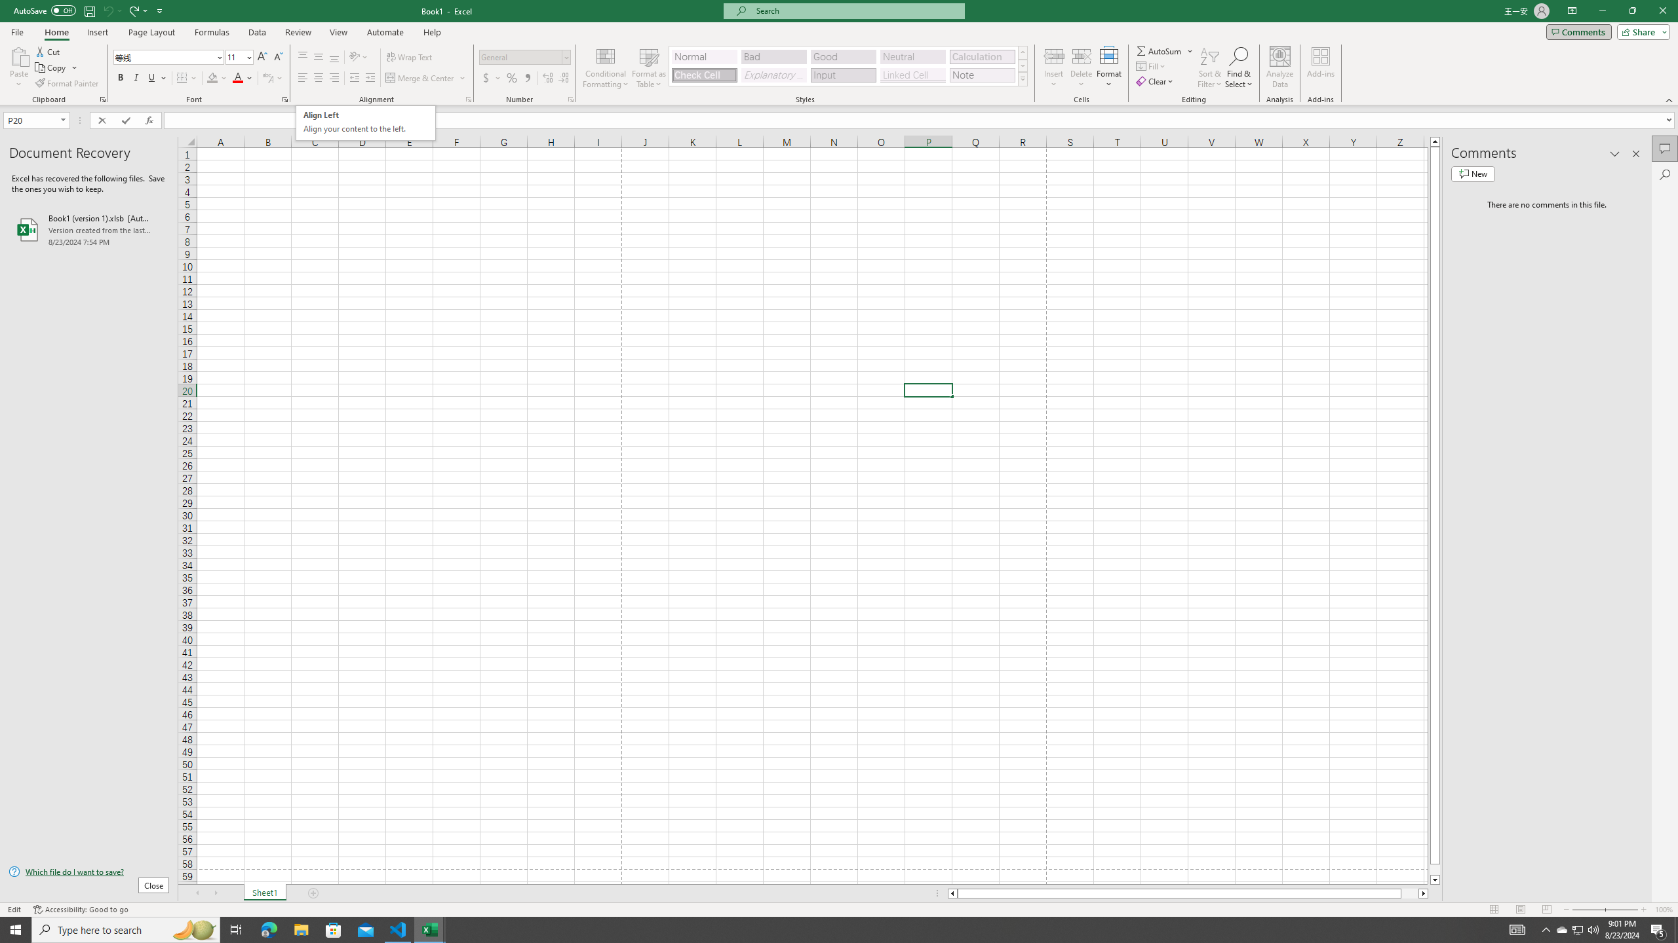 This screenshot has height=943, width=1678. Describe the element at coordinates (1210, 67) in the screenshot. I see `Sort & Filter` at that location.